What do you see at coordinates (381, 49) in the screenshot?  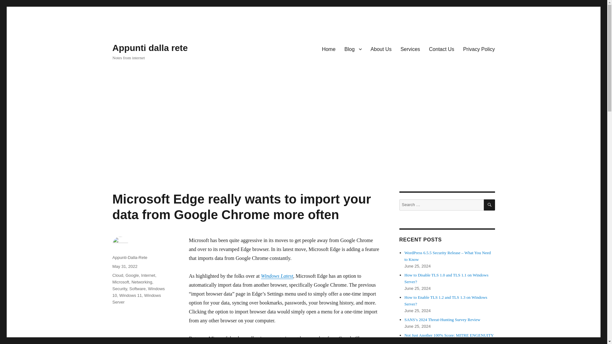 I see `About Us` at bounding box center [381, 49].